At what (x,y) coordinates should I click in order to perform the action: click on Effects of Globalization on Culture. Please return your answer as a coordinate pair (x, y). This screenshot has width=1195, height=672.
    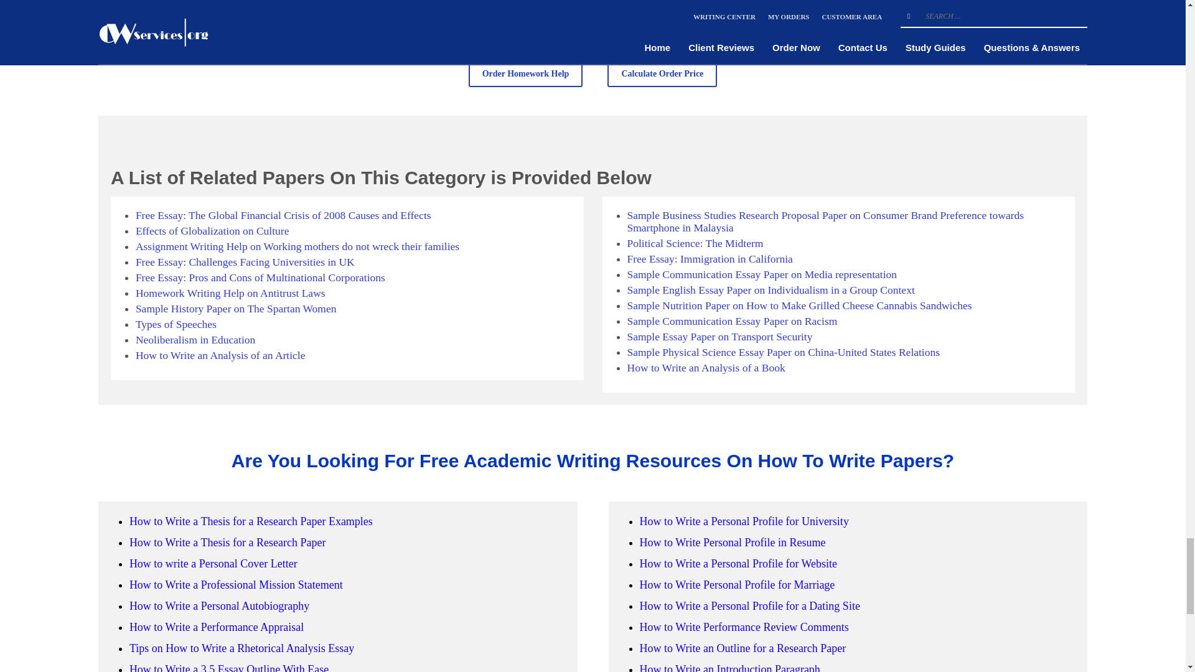
    Looking at the image, I should click on (212, 230).